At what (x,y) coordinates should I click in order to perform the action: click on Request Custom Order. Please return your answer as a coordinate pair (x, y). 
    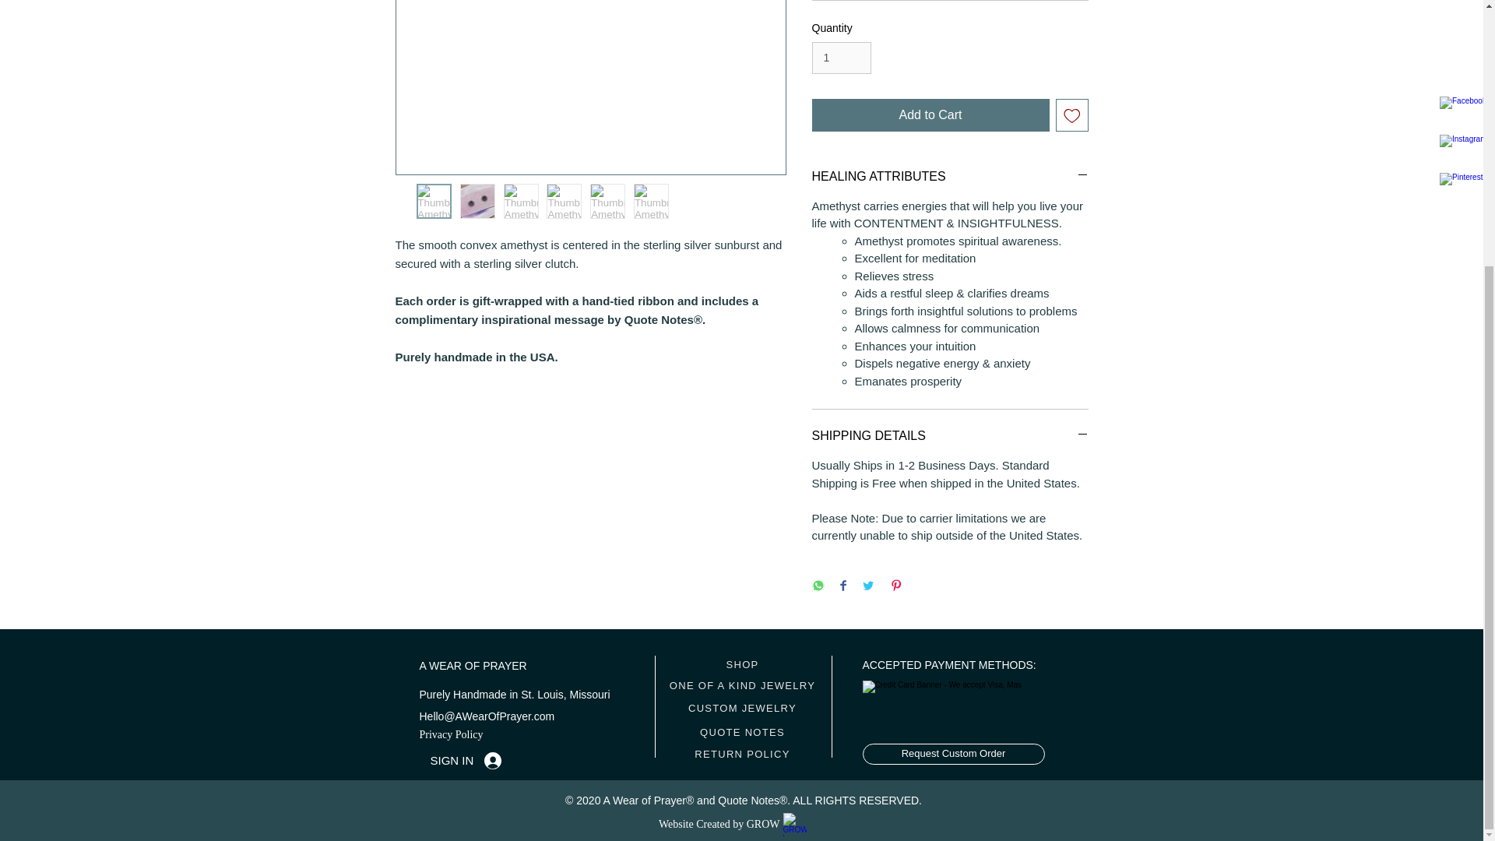
    Looking at the image, I should click on (953, 754).